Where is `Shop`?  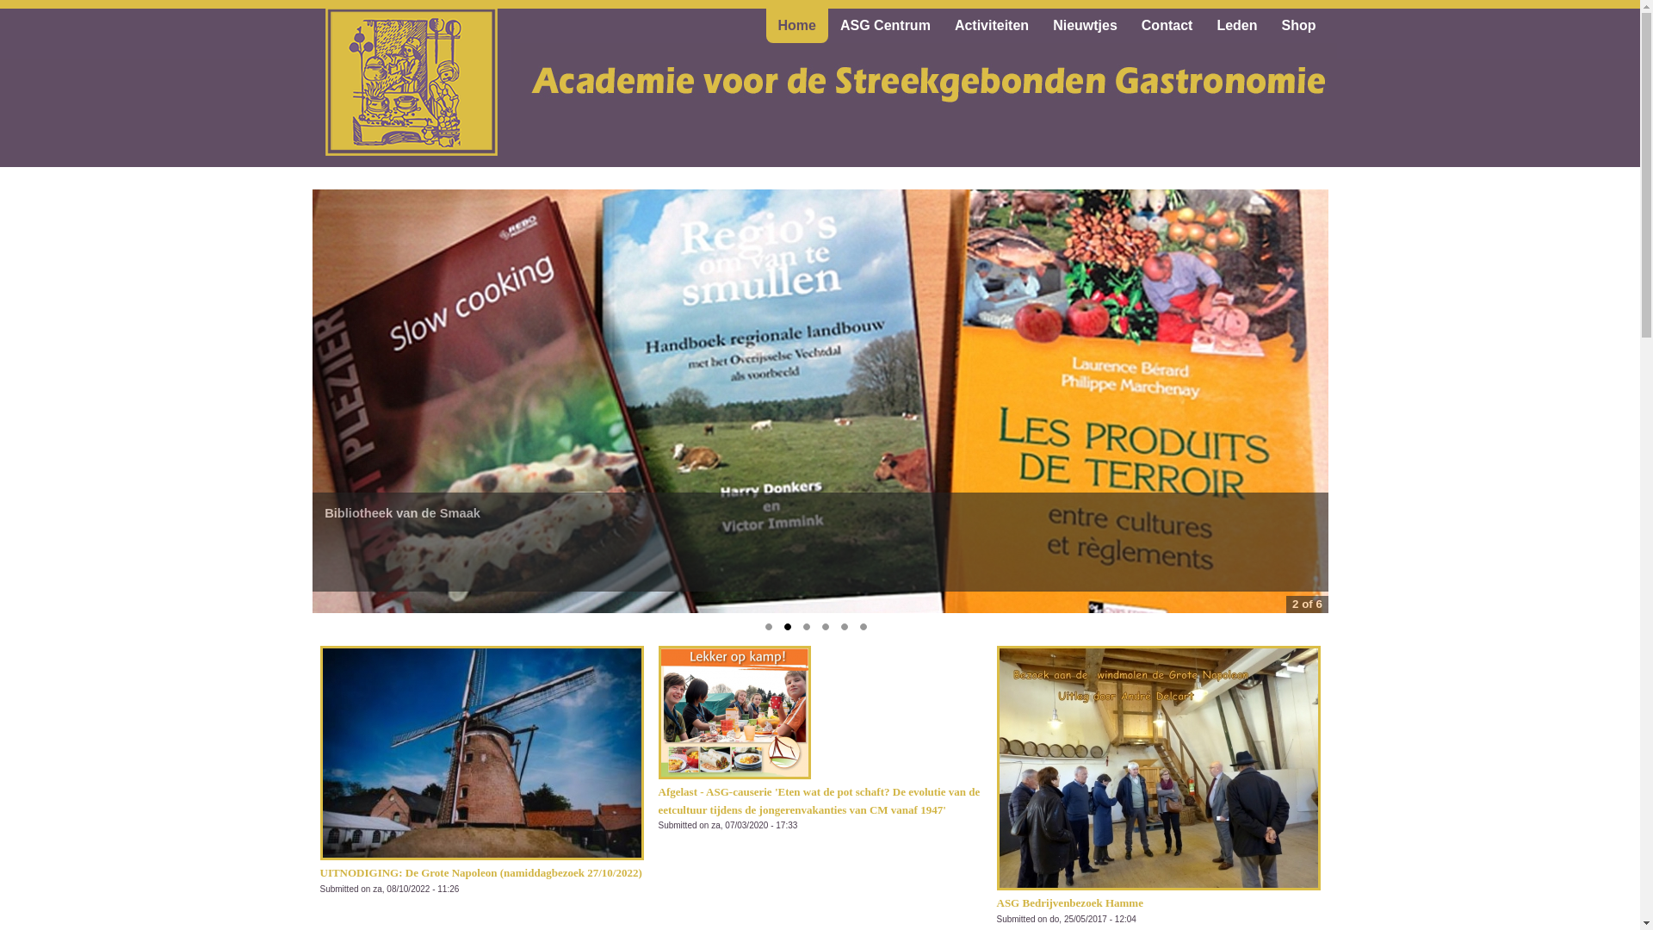 Shop is located at coordinates (1298, 26).